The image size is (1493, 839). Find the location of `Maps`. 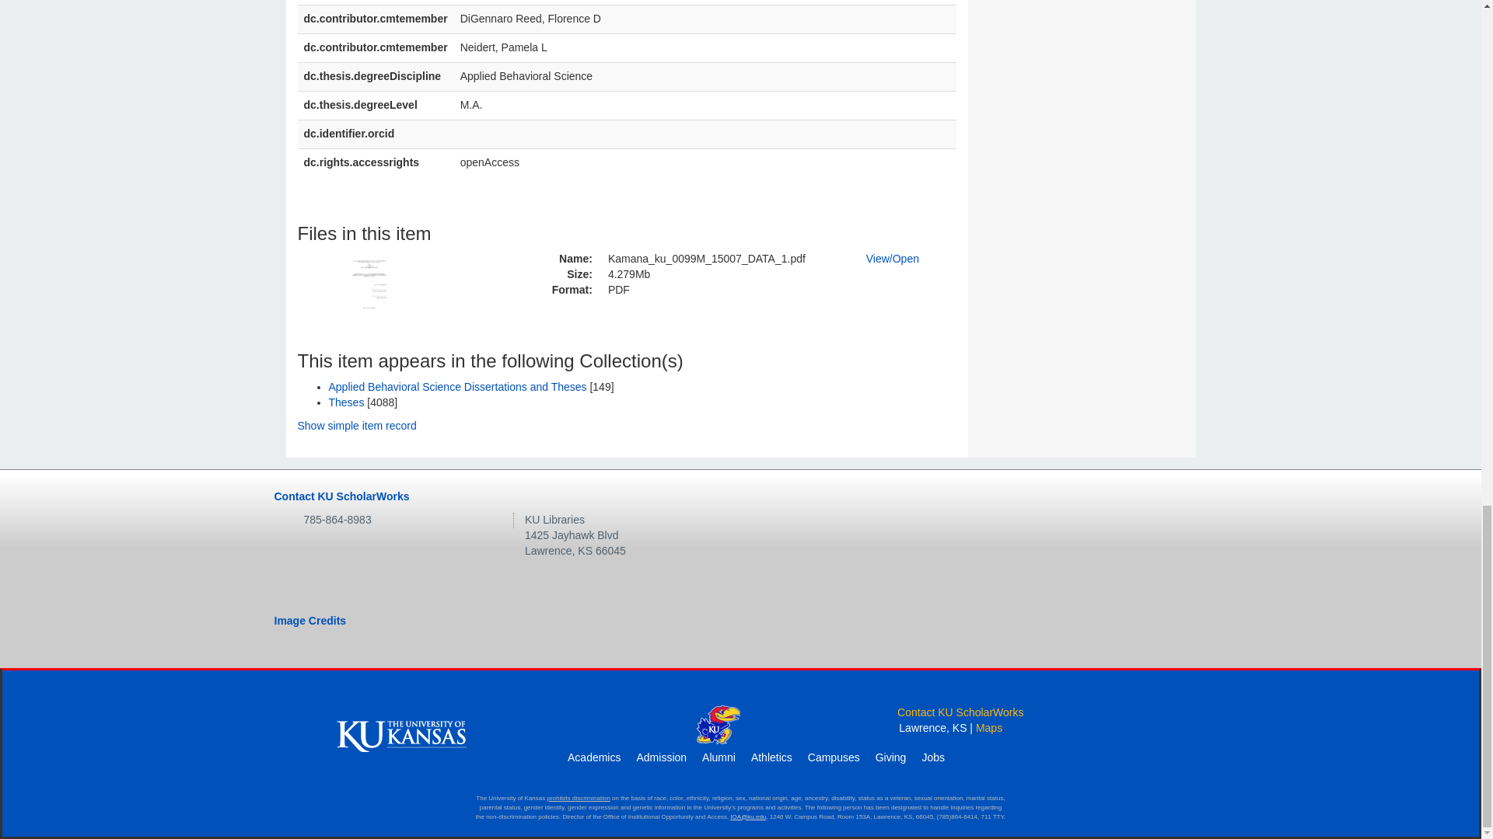

Maps is located at coordinates (989, 727).